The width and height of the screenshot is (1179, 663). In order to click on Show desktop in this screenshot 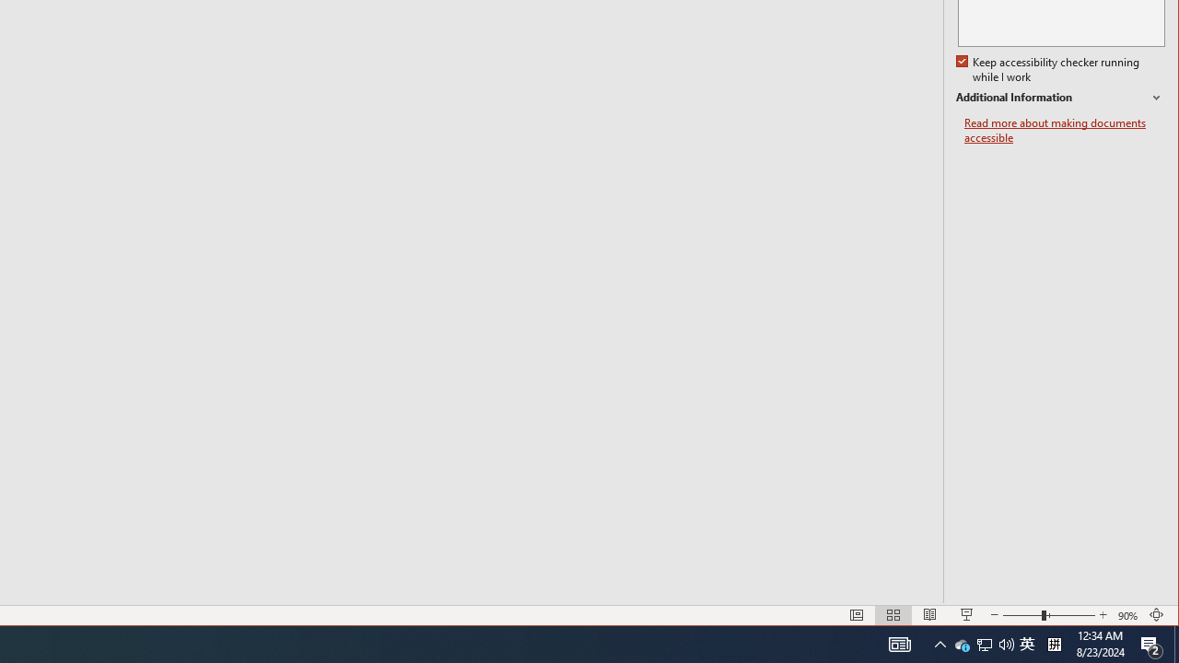, I will do `click(1027, 645)`.